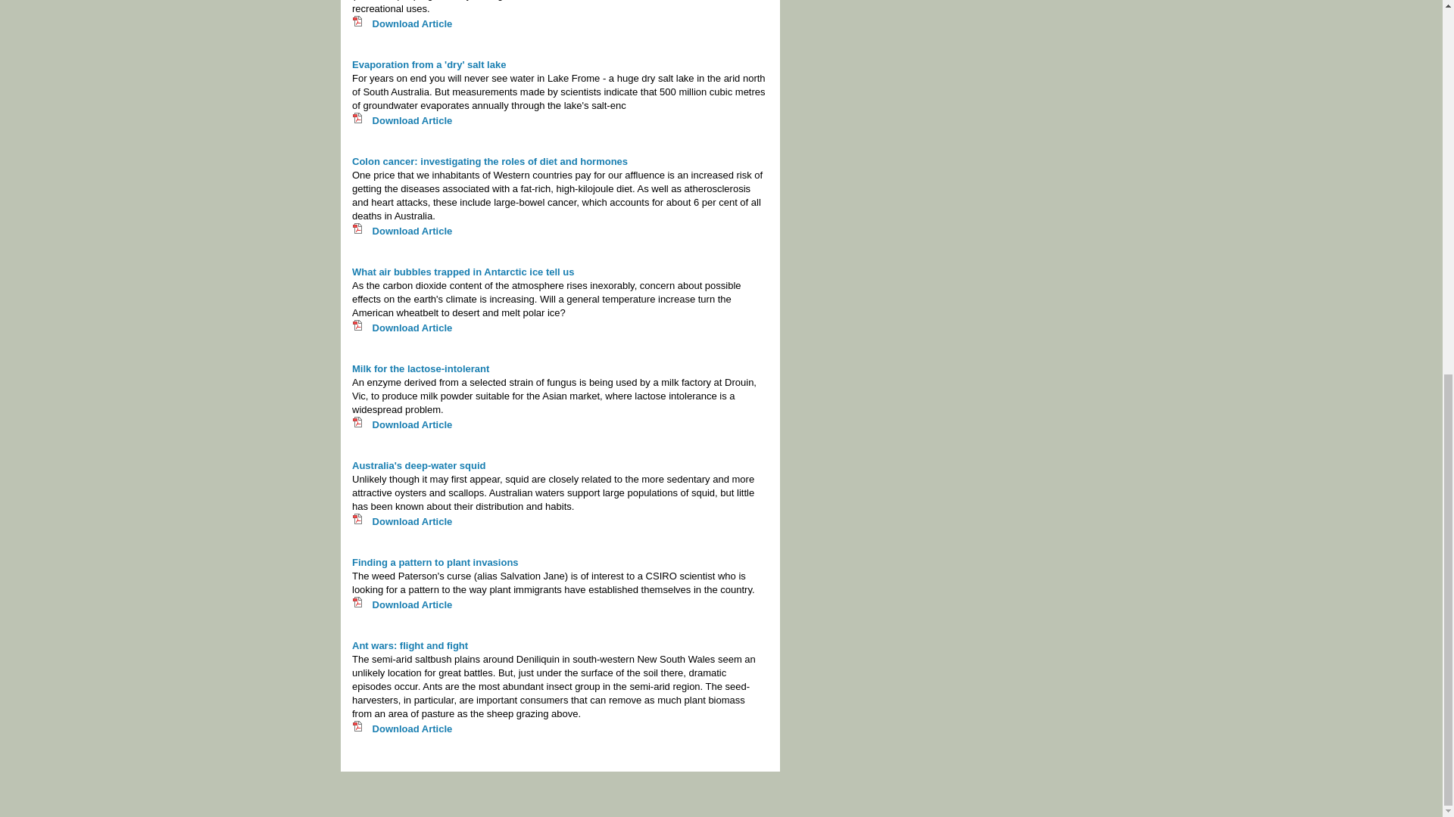 This screenshot has width=1454, height=817. Describe the element at coordinates (410, 121) in the screenshot. I see `Download Article` at that location.